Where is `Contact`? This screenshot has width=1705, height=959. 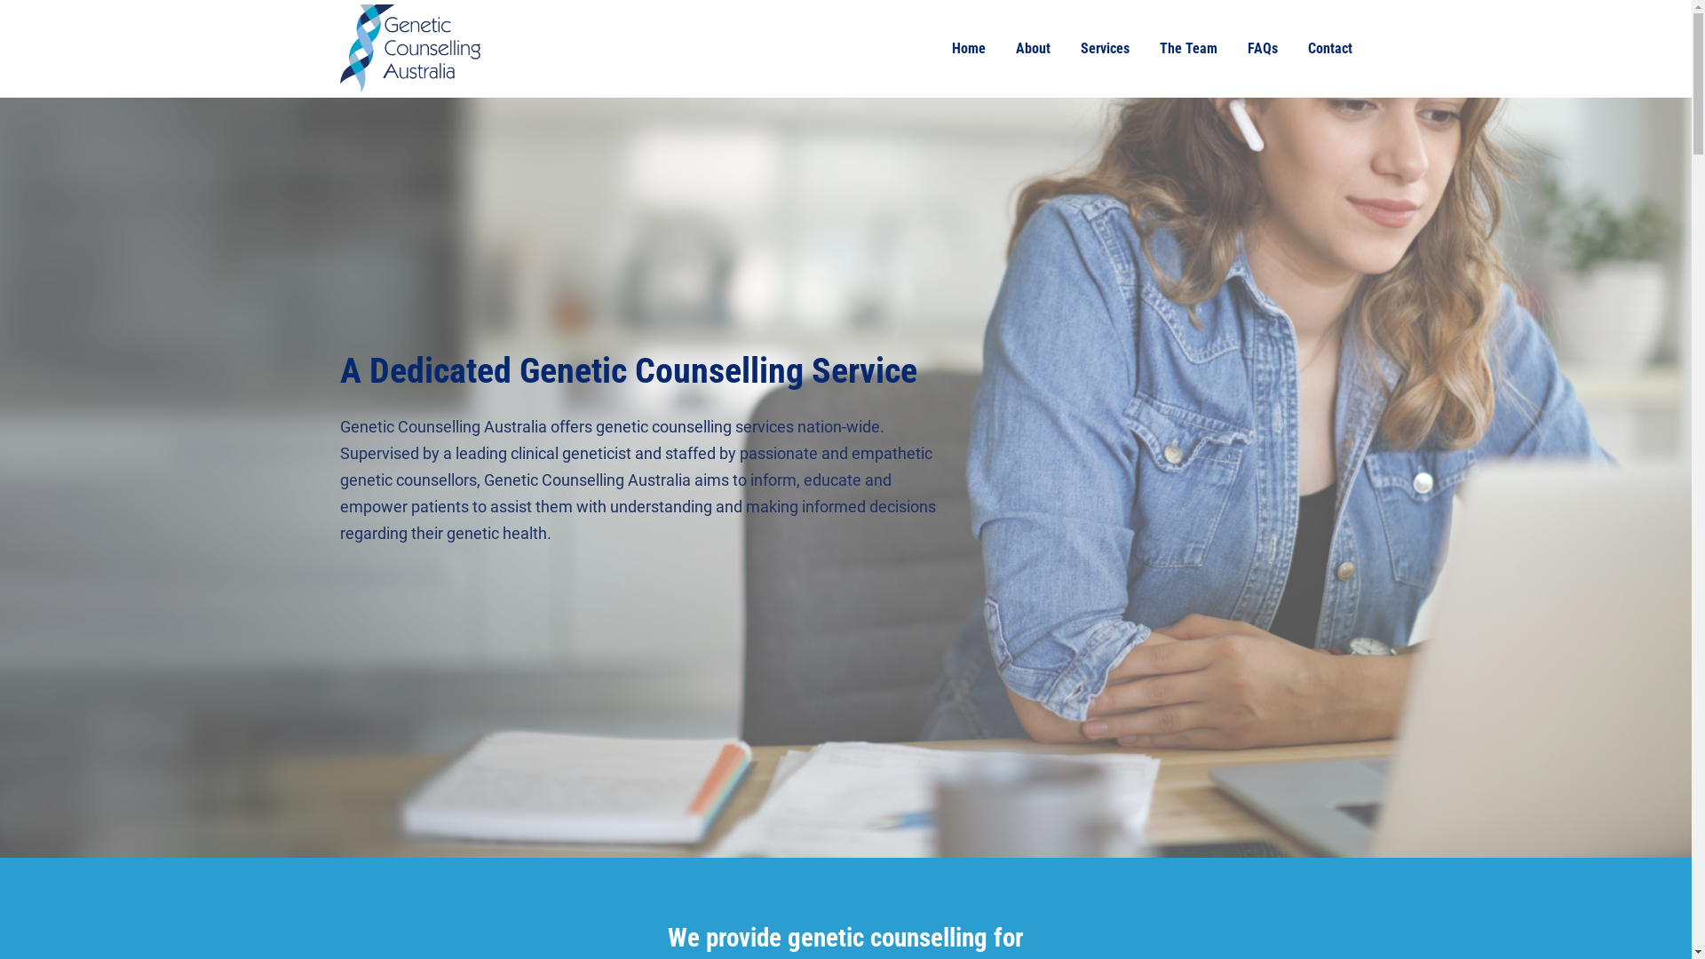
Contact is located at coordinates (1329, 48).